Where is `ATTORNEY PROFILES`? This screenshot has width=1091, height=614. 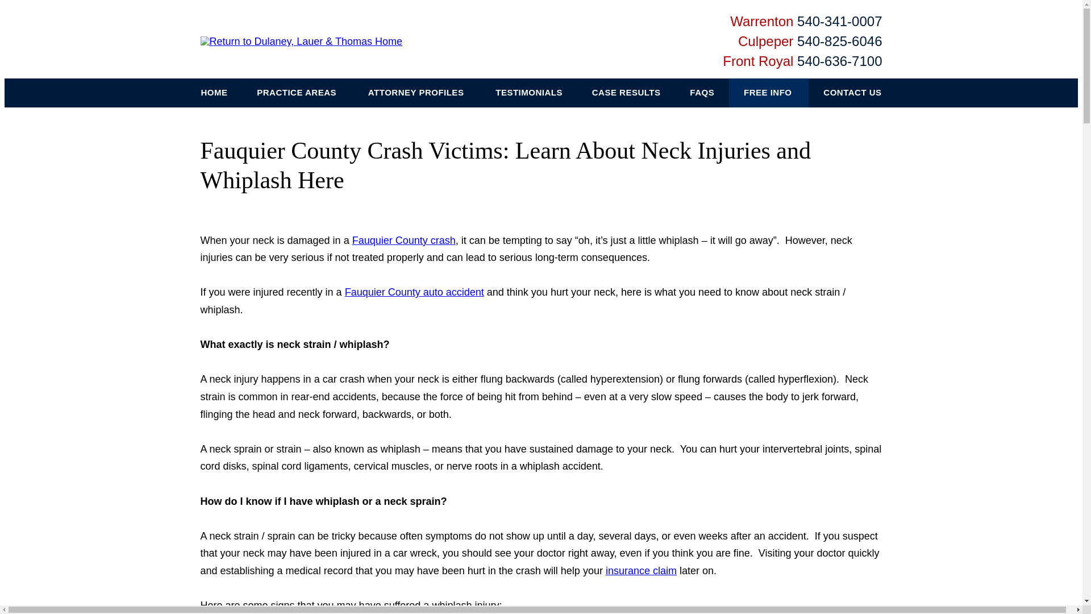 ATTORNEY PROFILES is located at coordinates (417, 93).